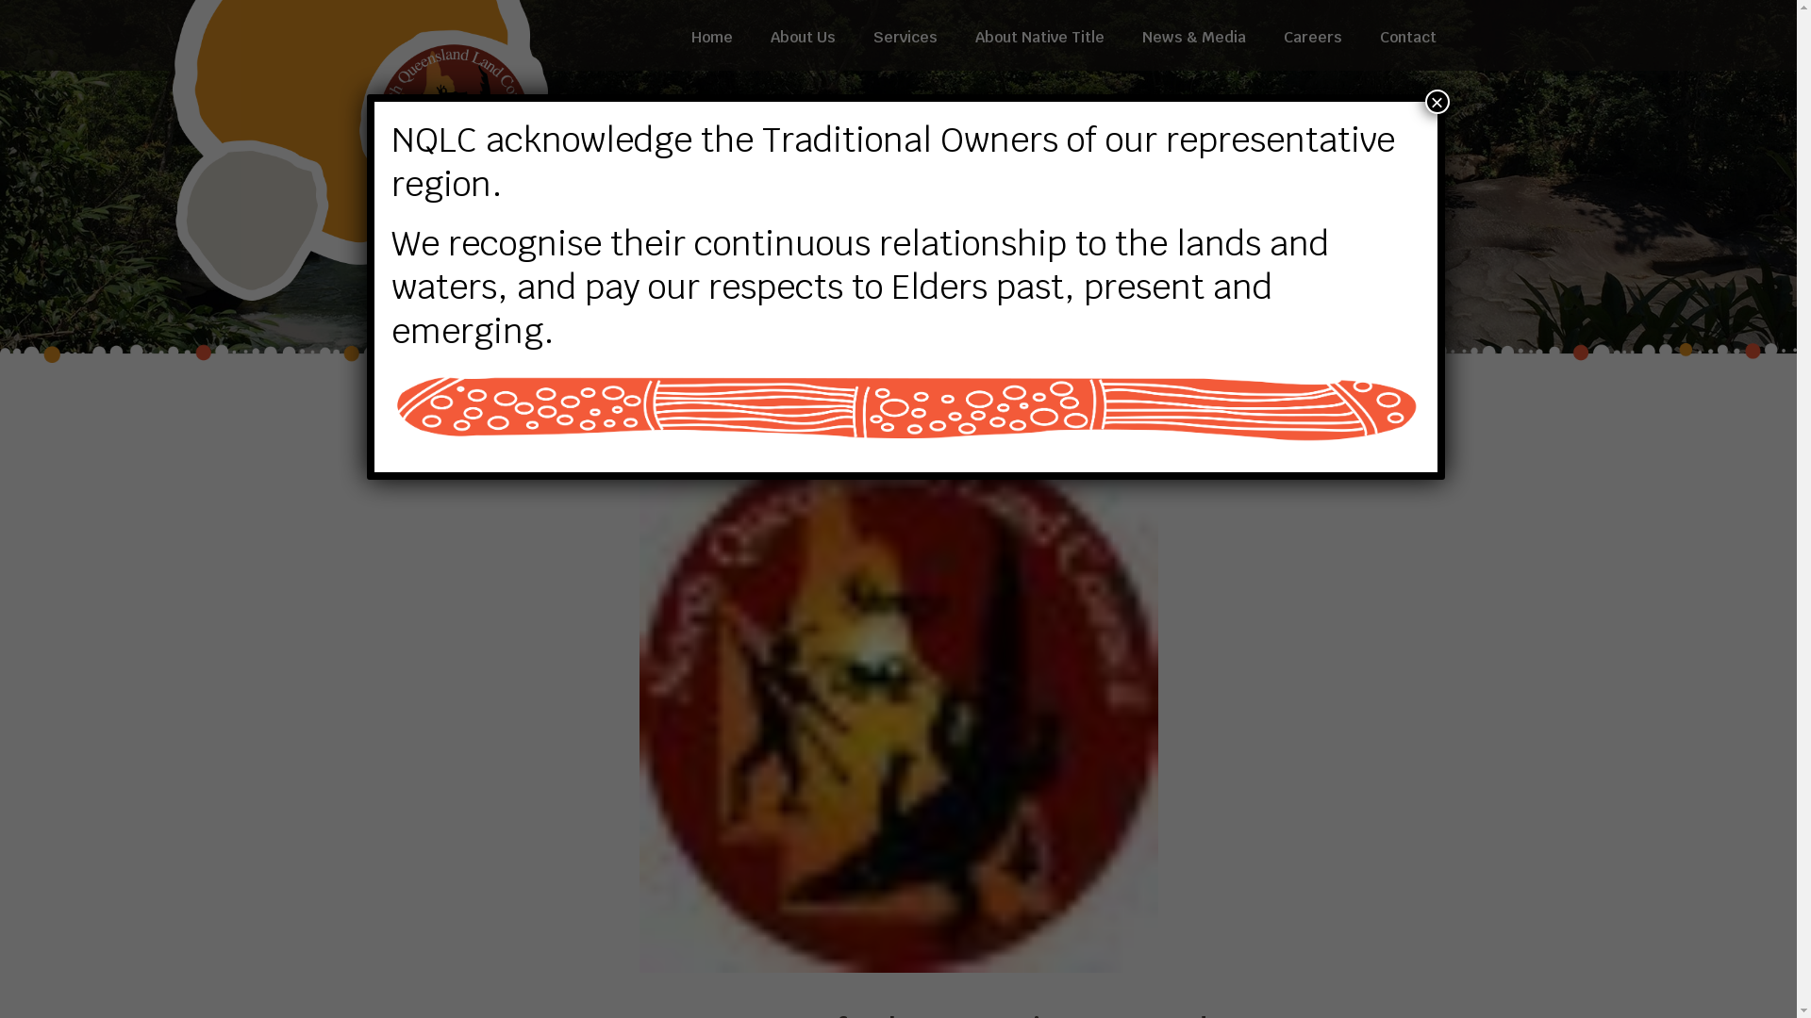 The height and width of the screenshot is (1018, 1811). Describe the element at coordinates (905, 36) in the screenshot. I see `Services` at that location.